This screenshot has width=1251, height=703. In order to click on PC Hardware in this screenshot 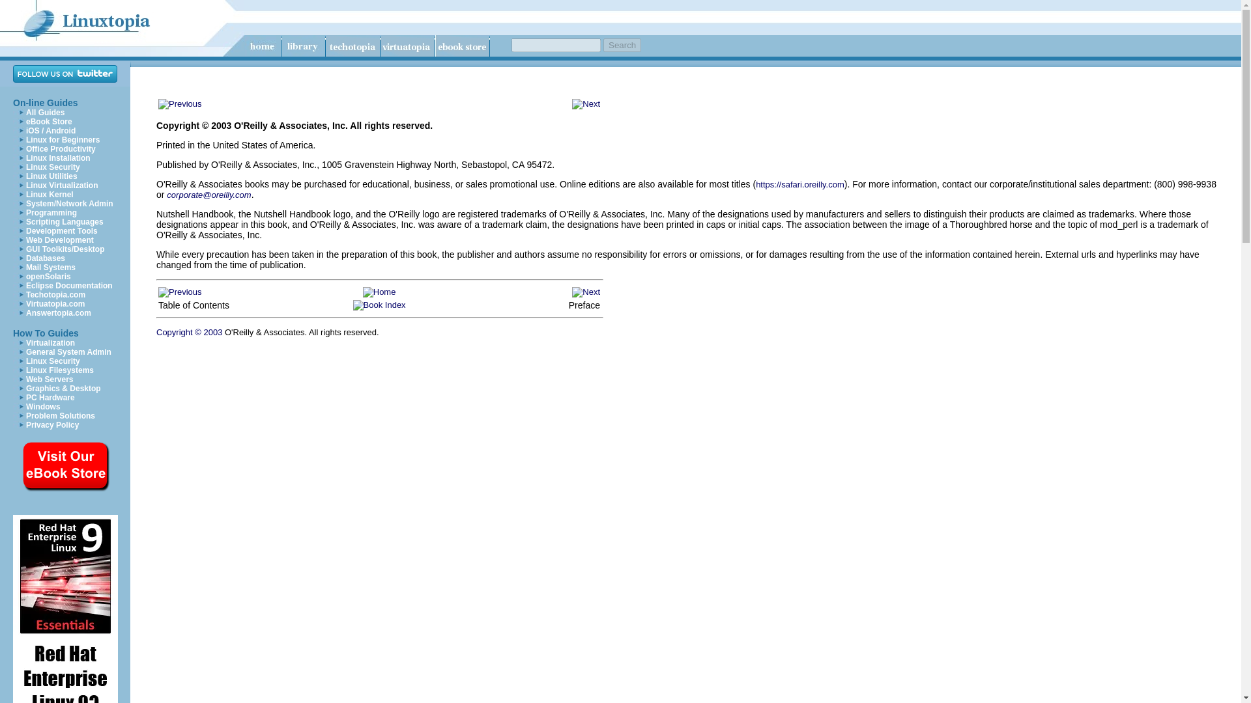, I will do `click(51, 397)`.